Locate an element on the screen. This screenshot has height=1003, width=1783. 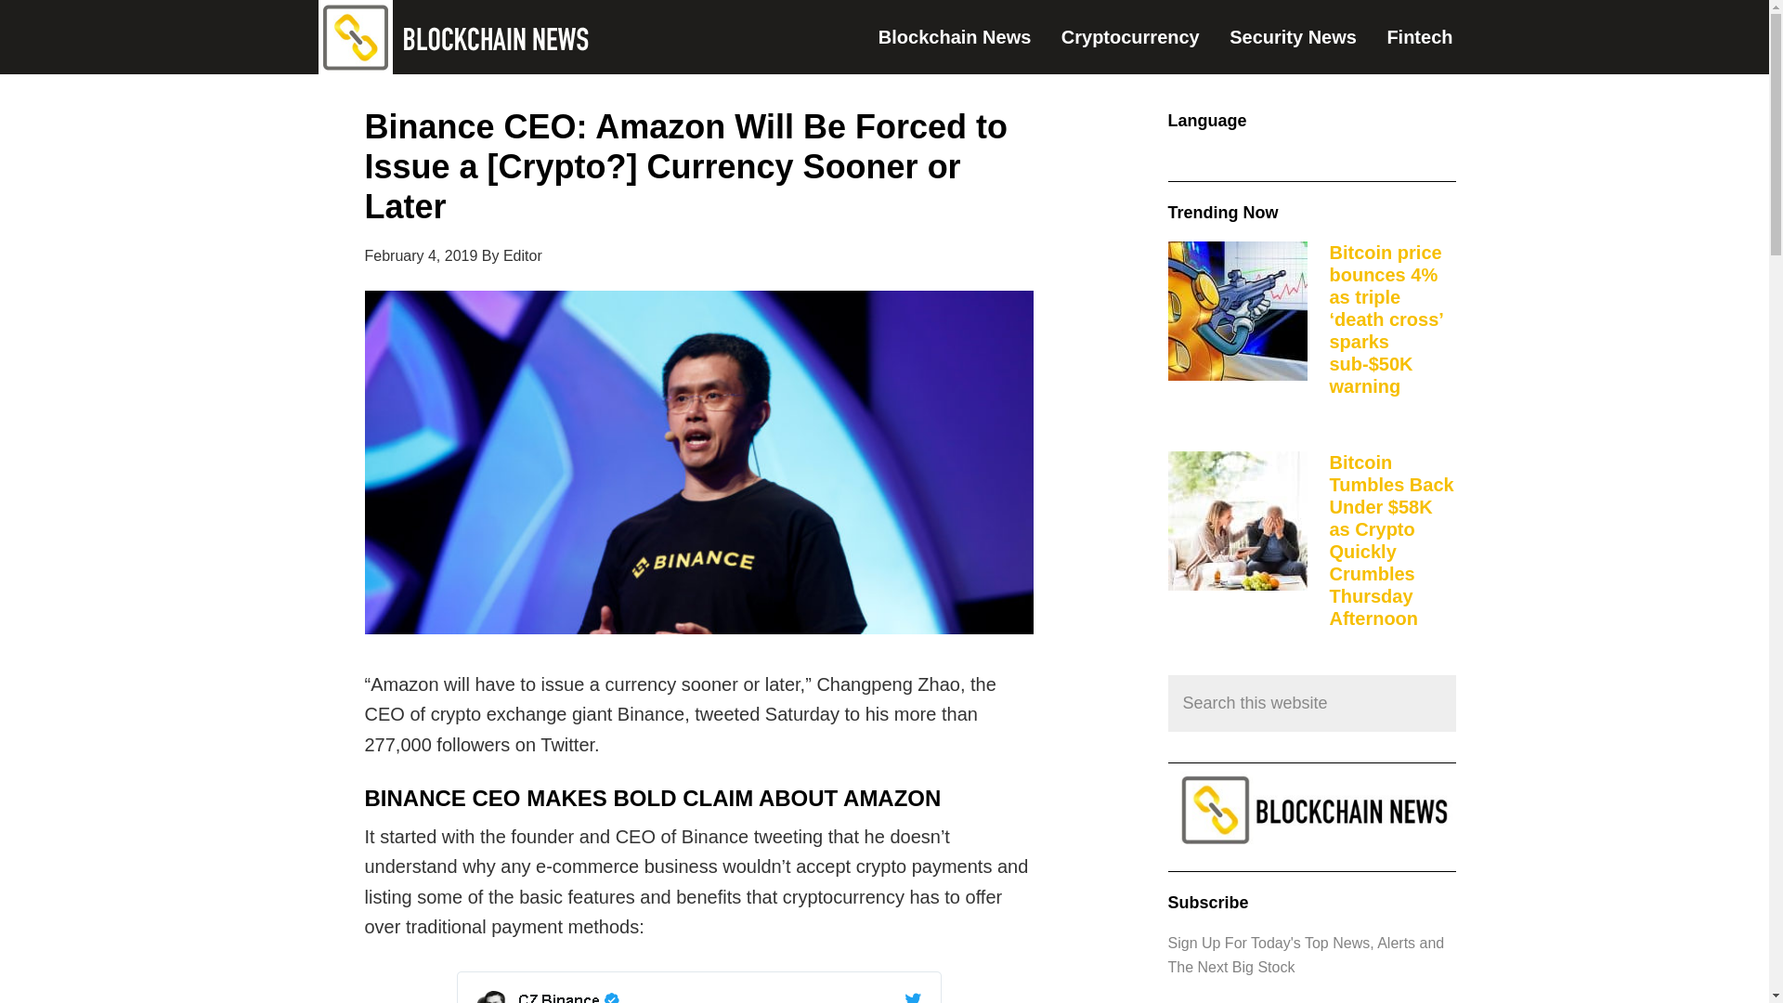
Cryptocurrency is located at coordinates (1143, 37).